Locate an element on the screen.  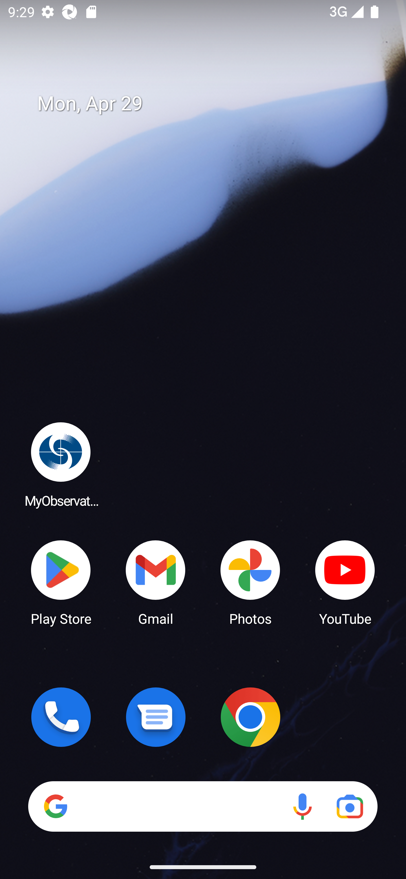
Phone is located at coordinates (61, 717).